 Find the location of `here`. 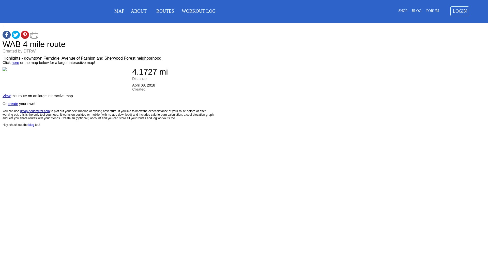

here is located at coordinates (15, 62).